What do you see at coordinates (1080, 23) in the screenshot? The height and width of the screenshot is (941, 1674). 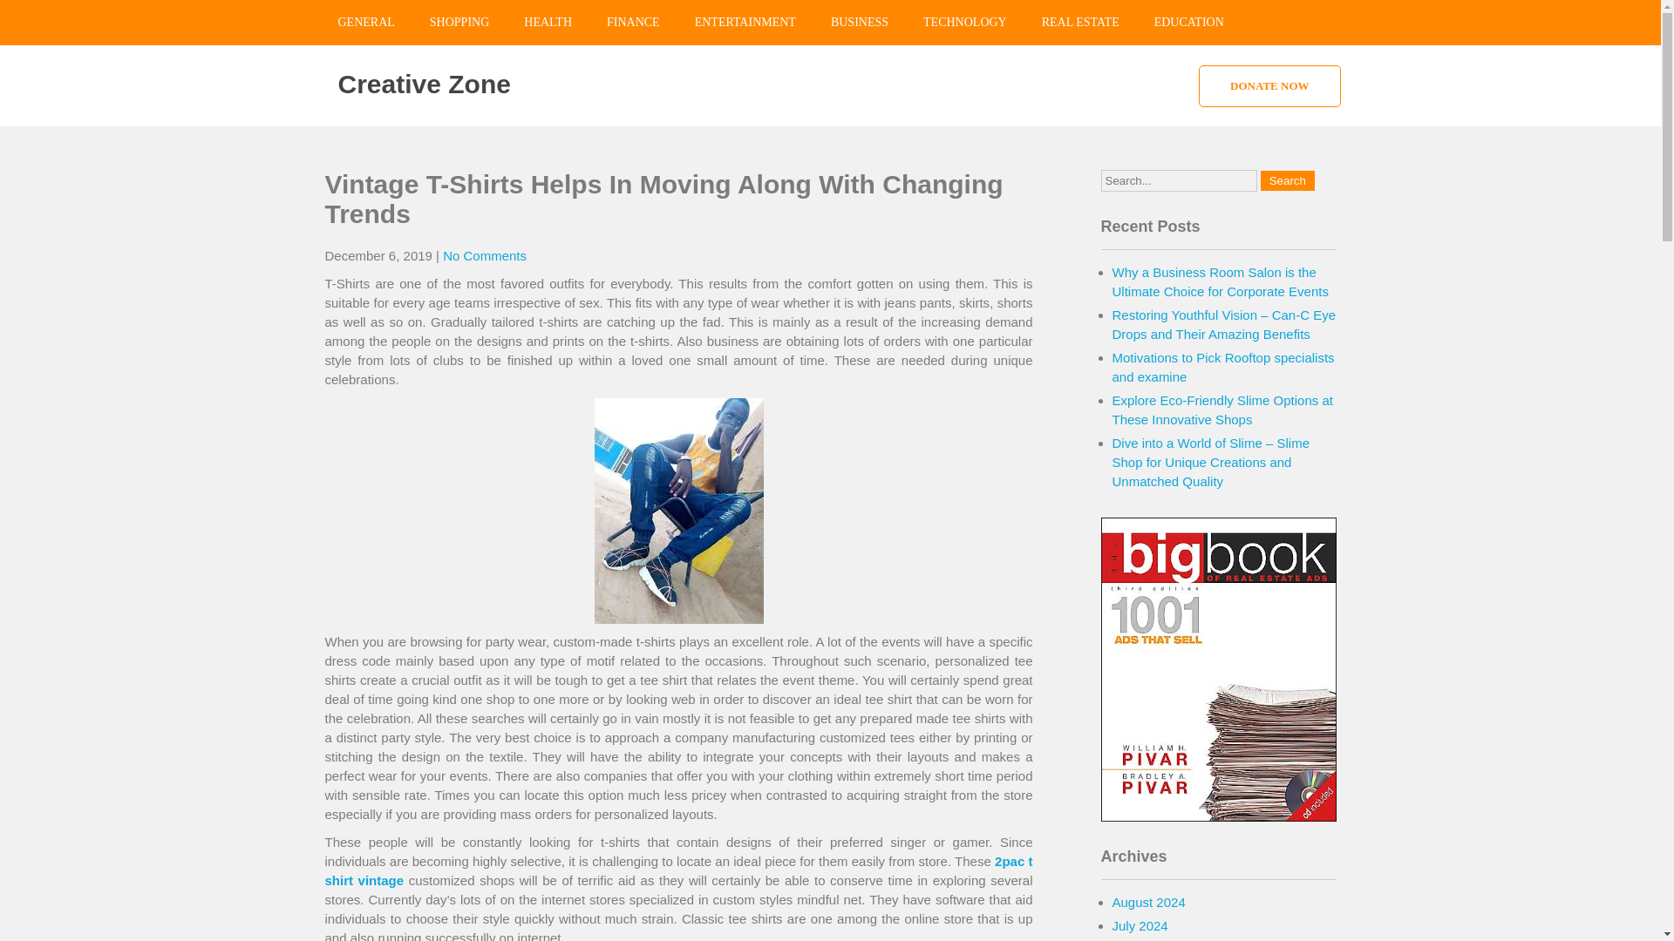 I see `REAL ESTATE` at bounding box center [1080, 23].